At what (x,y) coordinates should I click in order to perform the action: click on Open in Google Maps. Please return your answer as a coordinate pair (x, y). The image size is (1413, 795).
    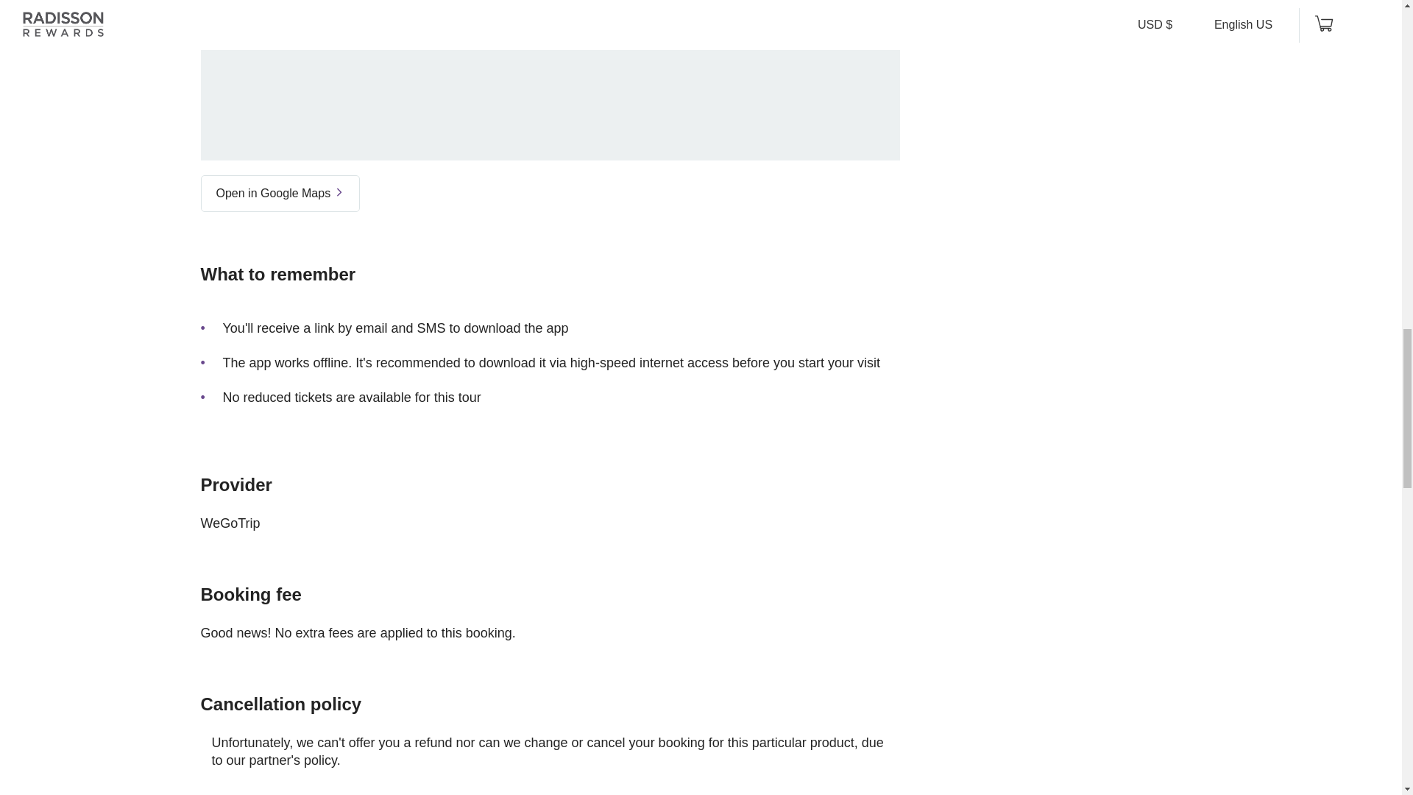
    Looking at the image, I should click on (280, 186).